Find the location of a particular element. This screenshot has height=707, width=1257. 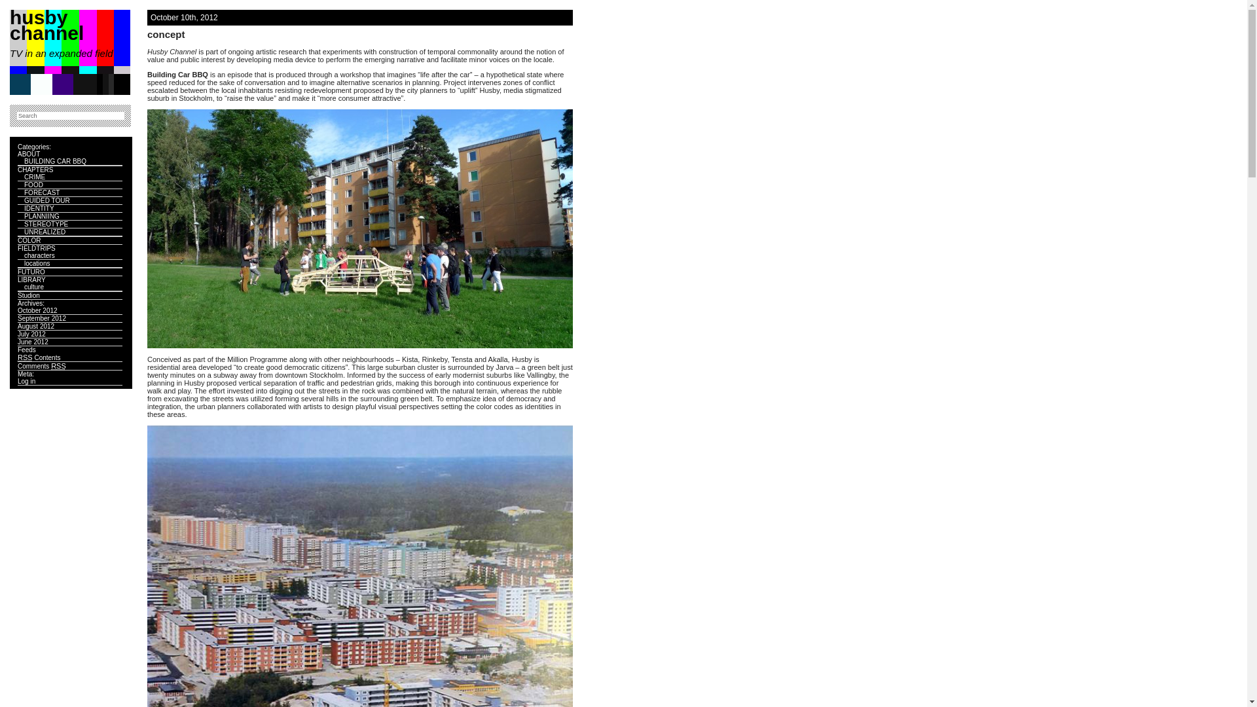

COLOR is located at coordinates (29, 241).